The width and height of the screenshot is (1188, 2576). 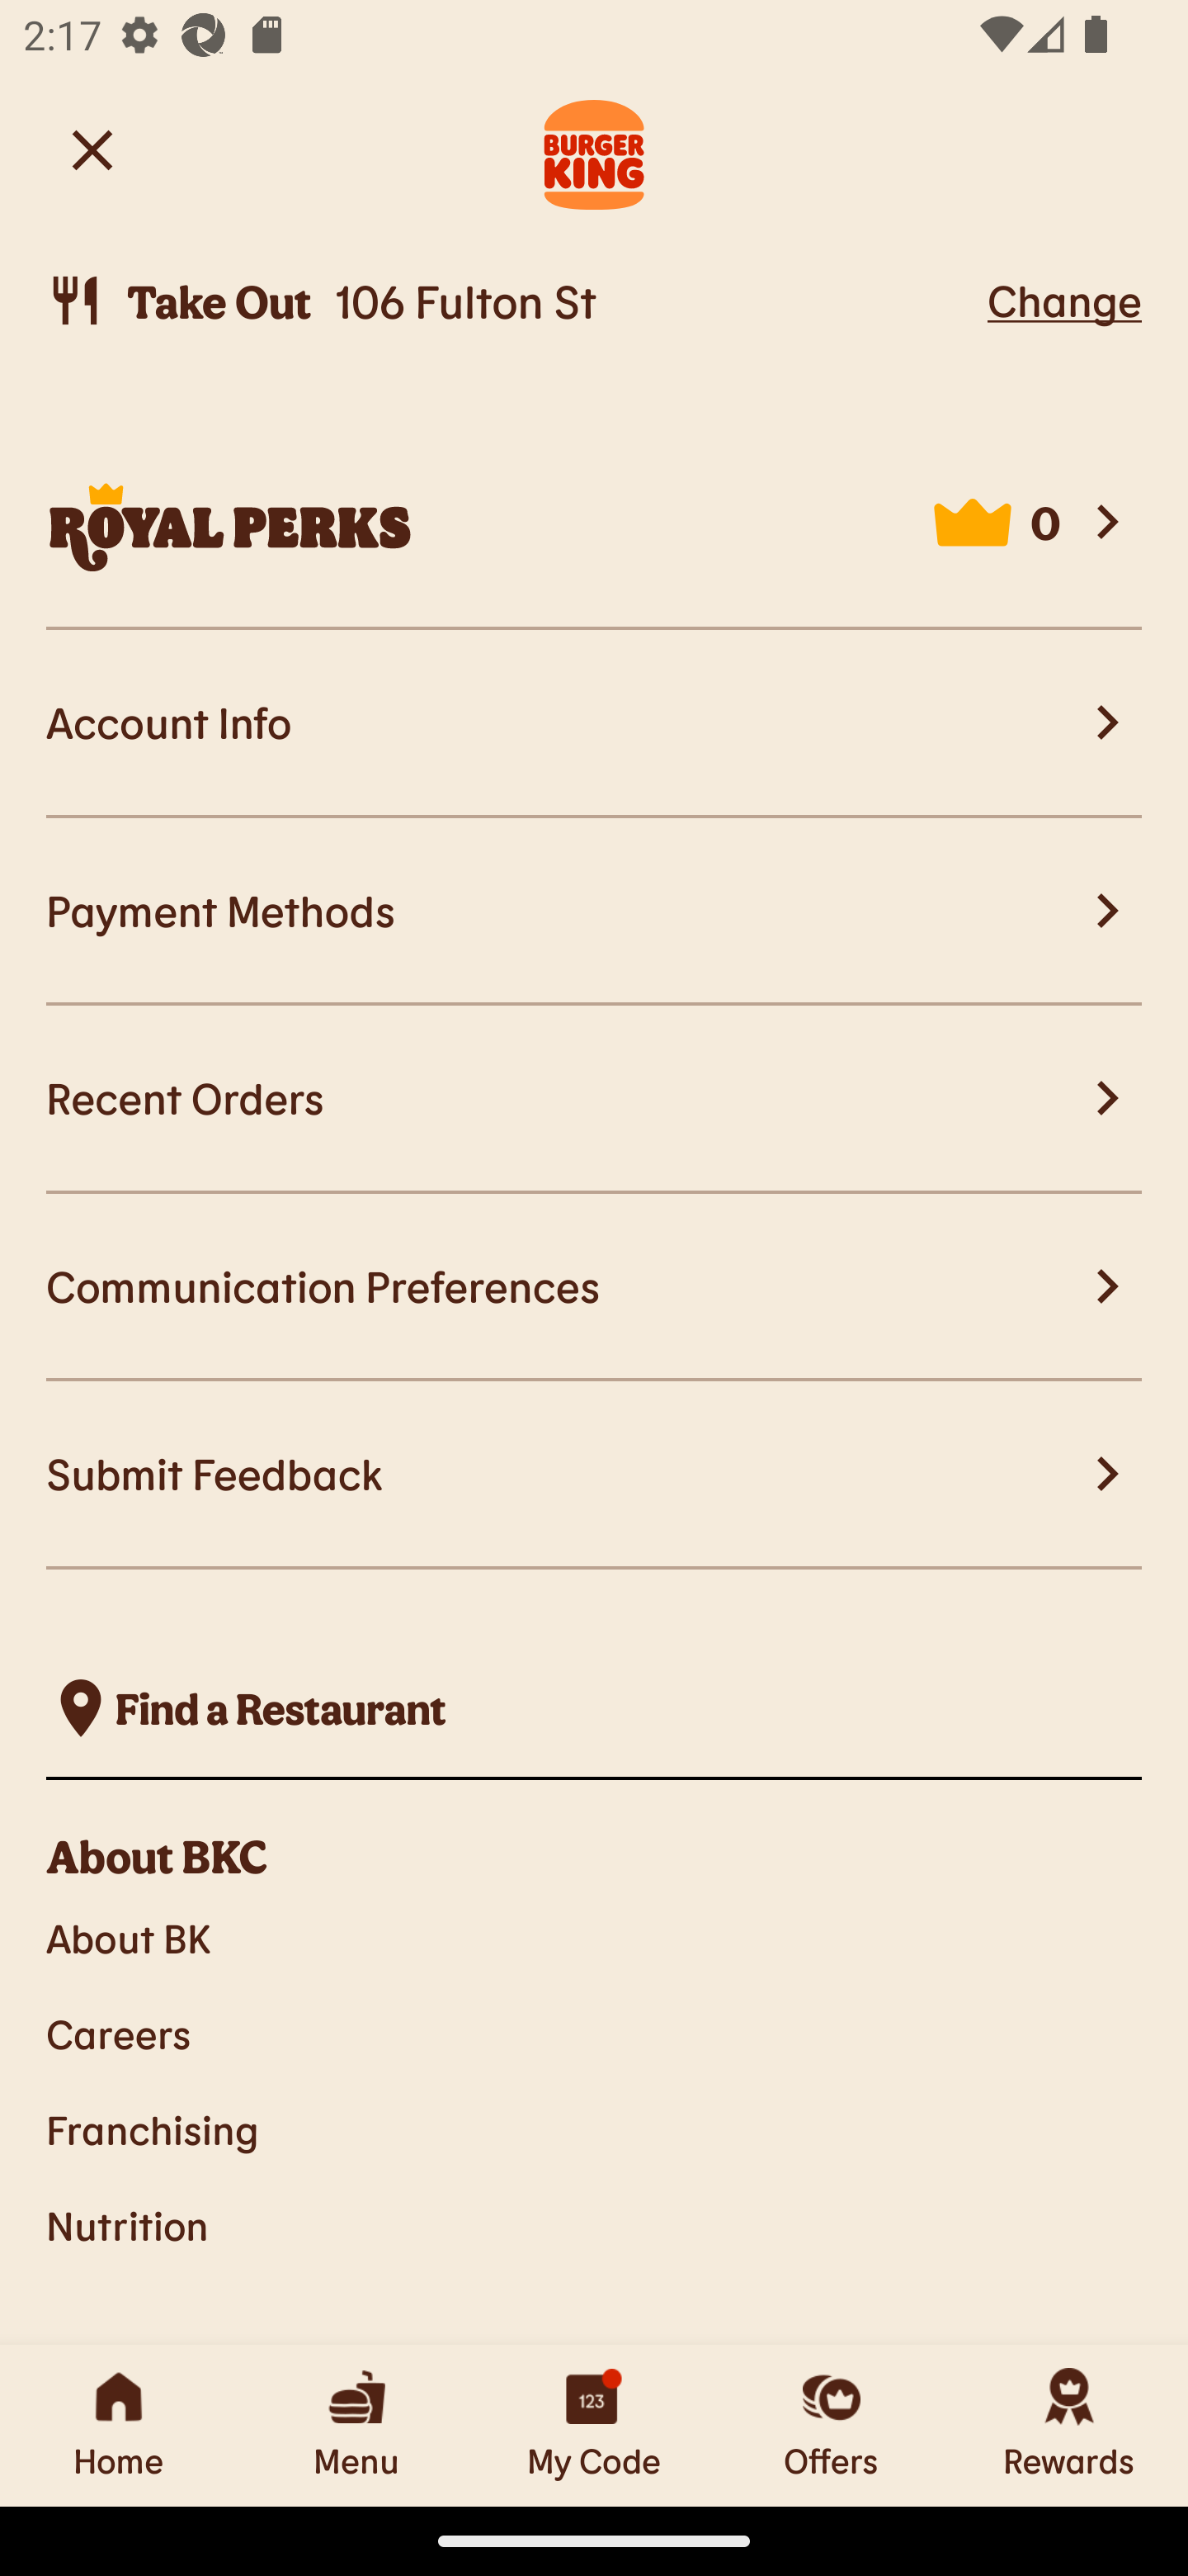 What do you see at coordinates (594, 2129) in the screenshot?
I see `Franchising` at bounding box center [594, 2129].